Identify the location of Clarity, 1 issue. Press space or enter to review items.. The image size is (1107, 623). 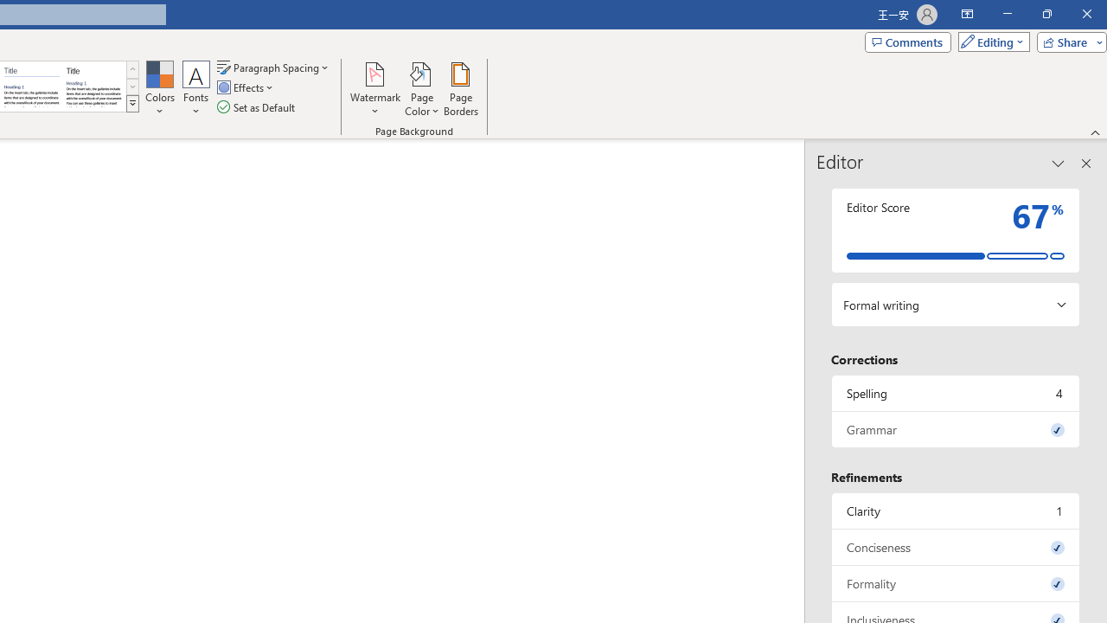
(956, 511).